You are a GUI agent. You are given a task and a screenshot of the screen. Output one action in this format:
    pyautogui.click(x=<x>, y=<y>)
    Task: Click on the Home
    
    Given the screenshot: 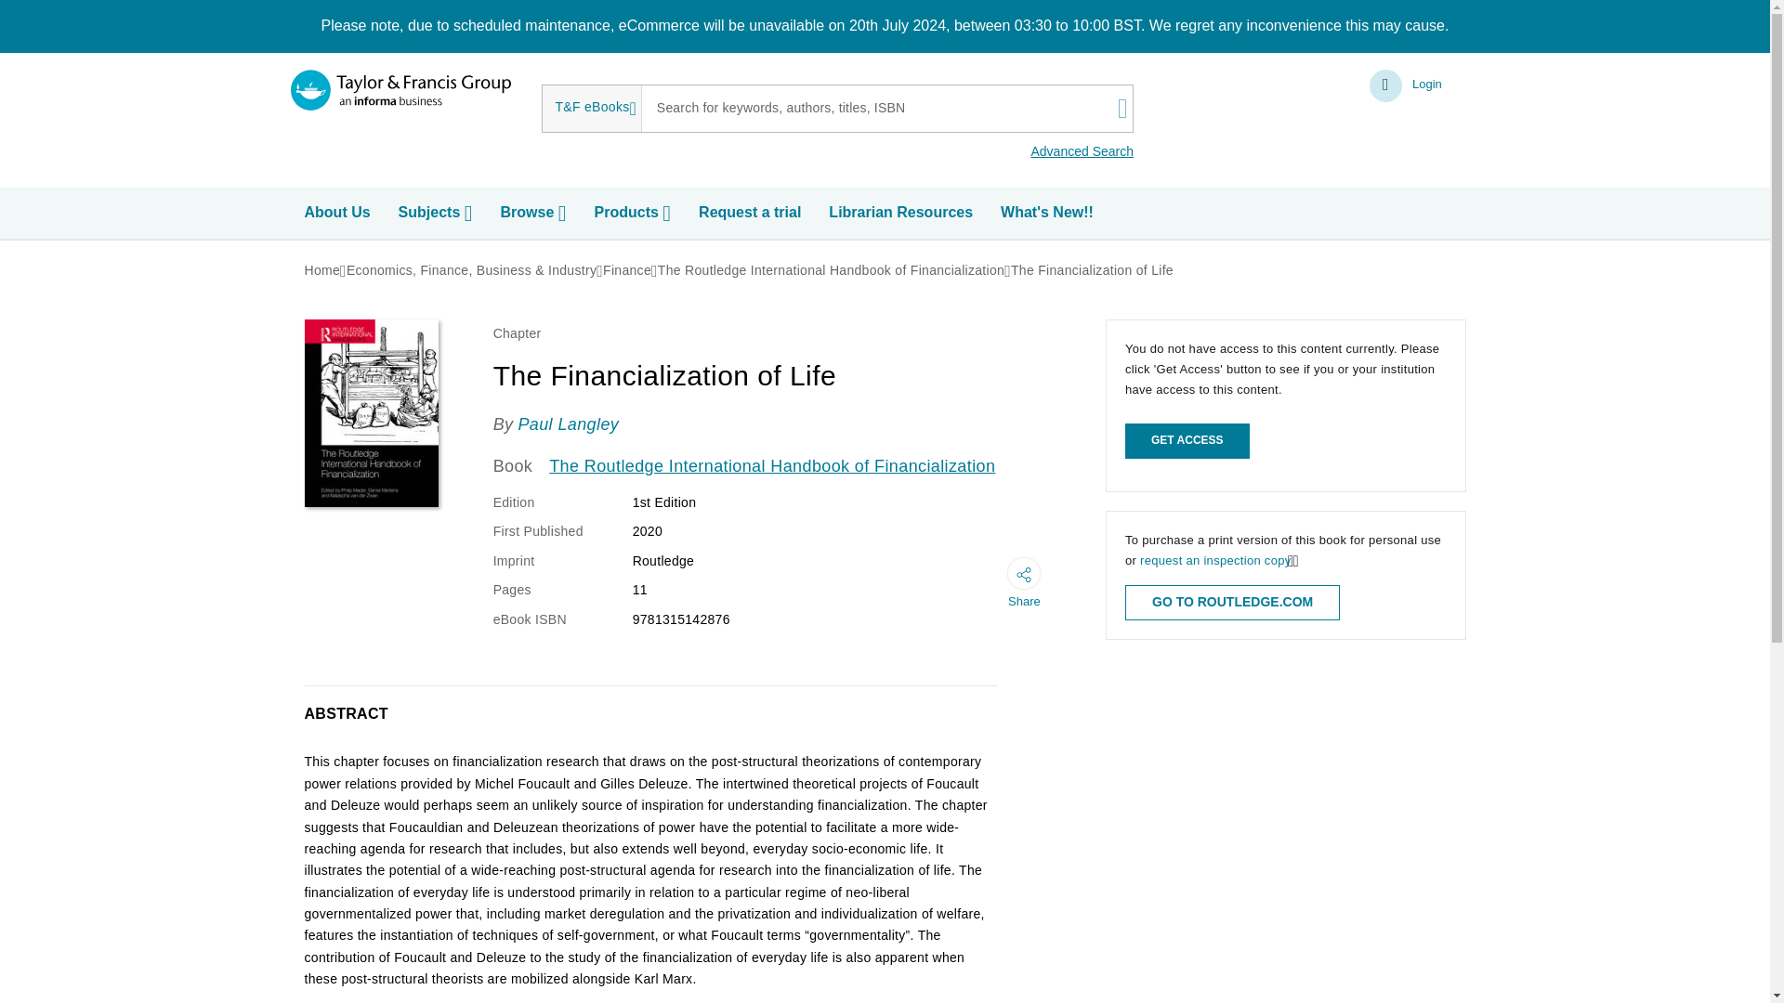 What is the action you would take?
    pyautogui.click(x=322, y=269)
    